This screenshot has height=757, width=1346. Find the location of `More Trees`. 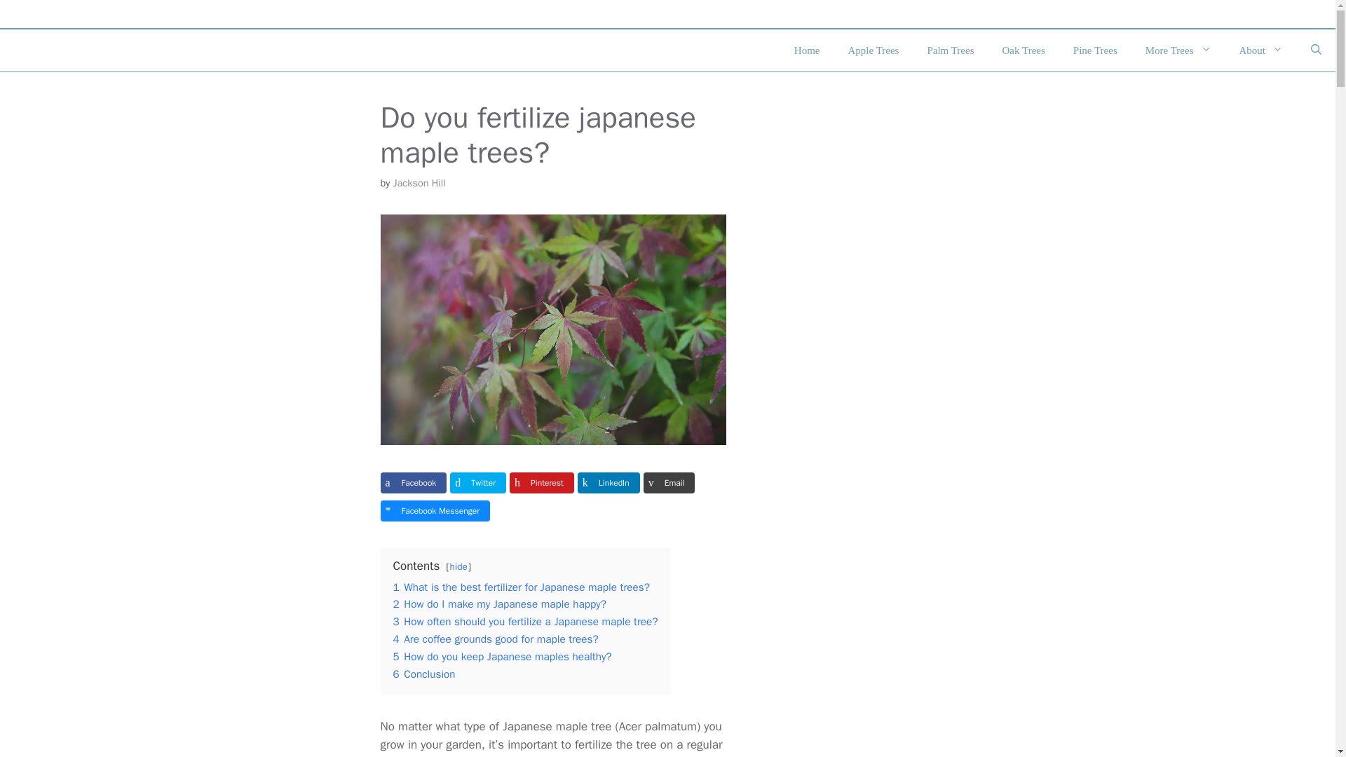

More Trees is located at coordinates (1178, 50).